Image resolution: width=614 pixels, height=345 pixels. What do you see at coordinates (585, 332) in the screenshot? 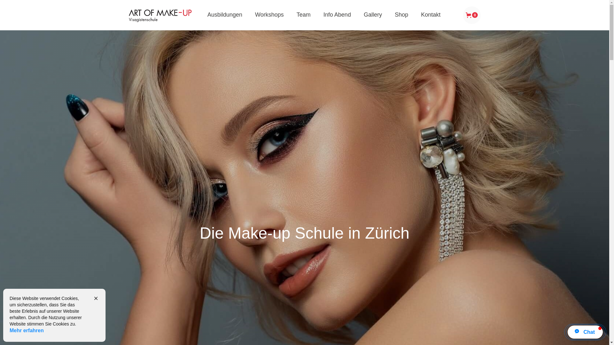
I see `Chat` at bounding box center [585, 332].